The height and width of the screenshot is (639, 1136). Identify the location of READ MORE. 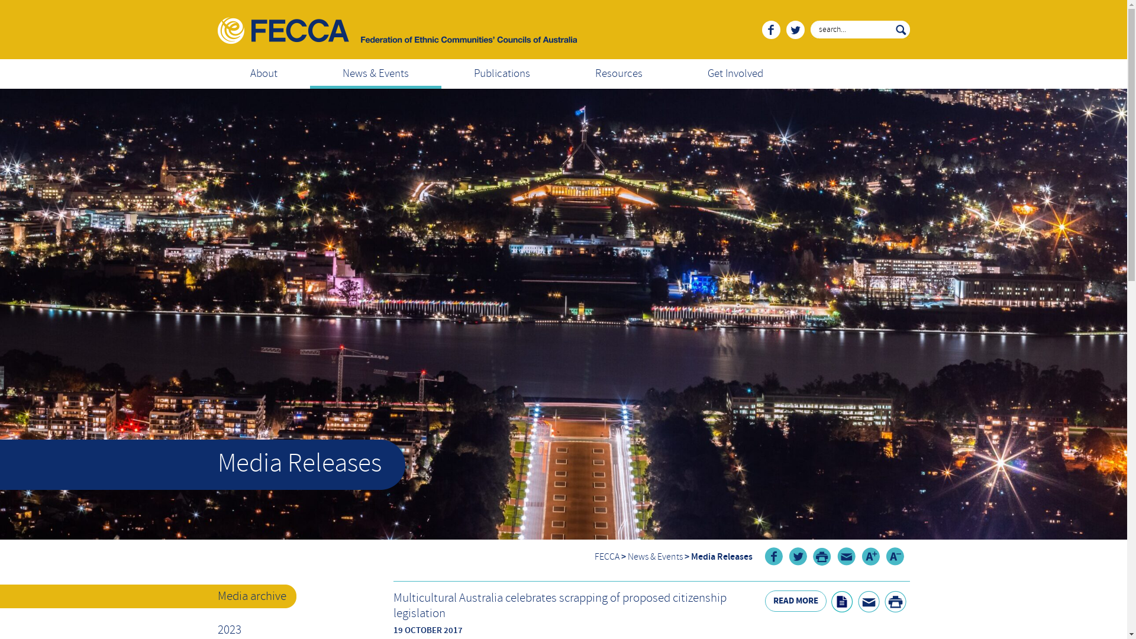
(795, 601).